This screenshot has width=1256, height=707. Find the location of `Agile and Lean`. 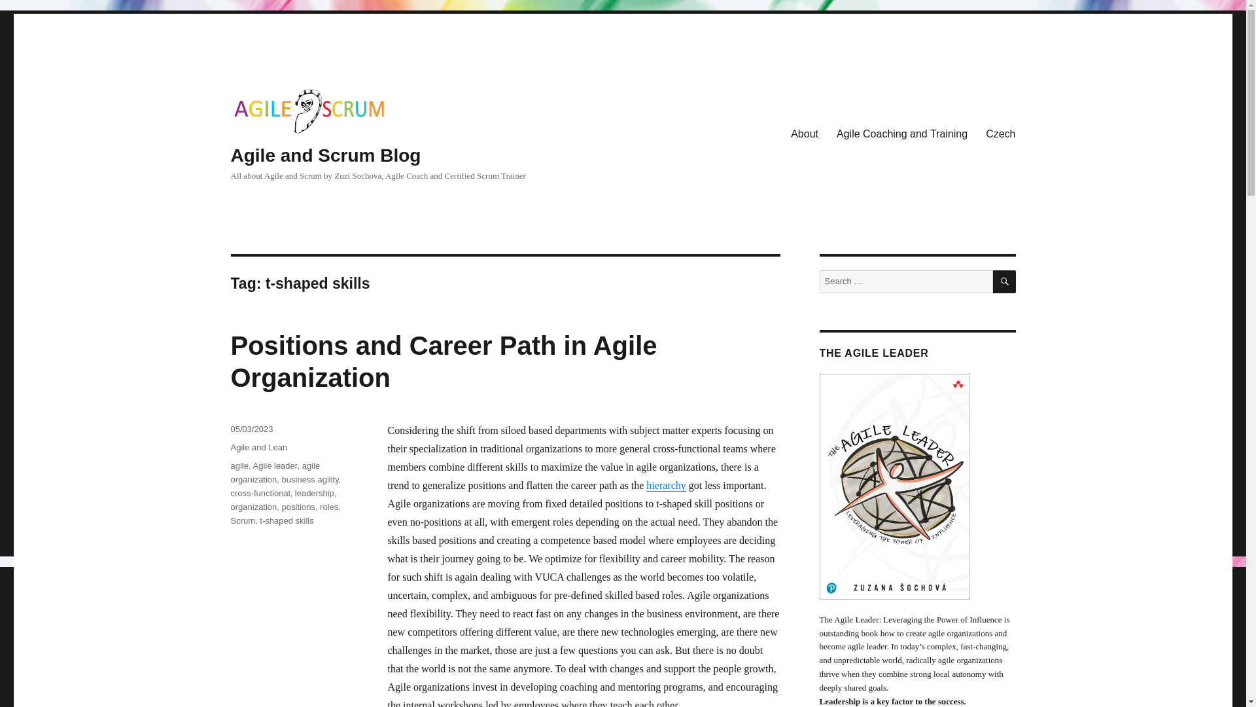

Agile and Lean is located at coordinates (258, 448).